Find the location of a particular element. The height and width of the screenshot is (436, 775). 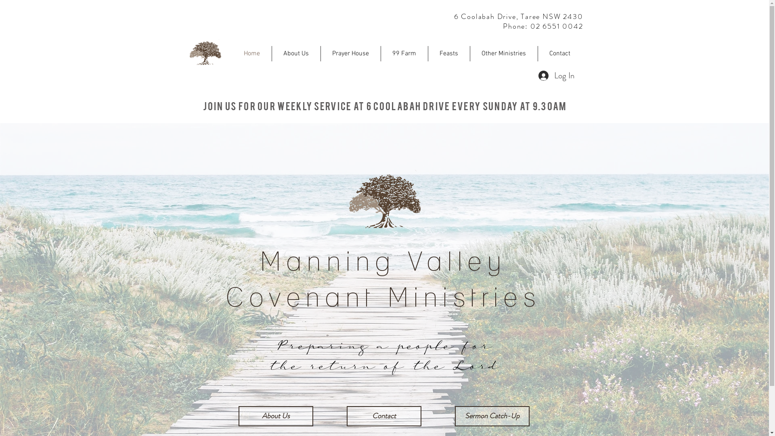

99 Farm is located at coordinates (404, 54).